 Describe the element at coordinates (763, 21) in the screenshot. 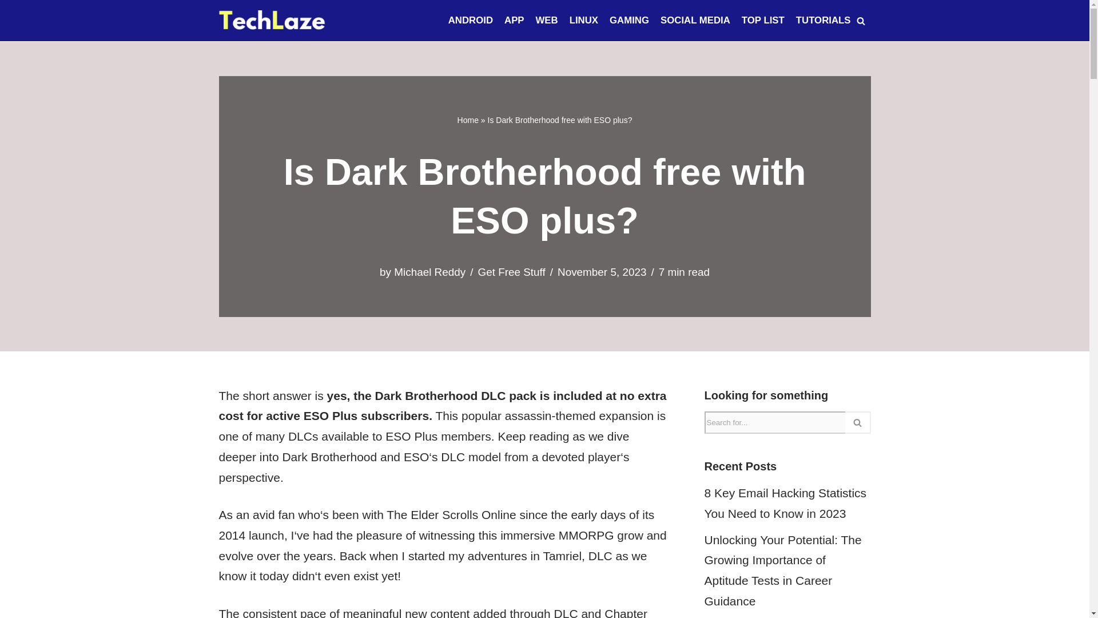

I see `TOP LIST` at that location.